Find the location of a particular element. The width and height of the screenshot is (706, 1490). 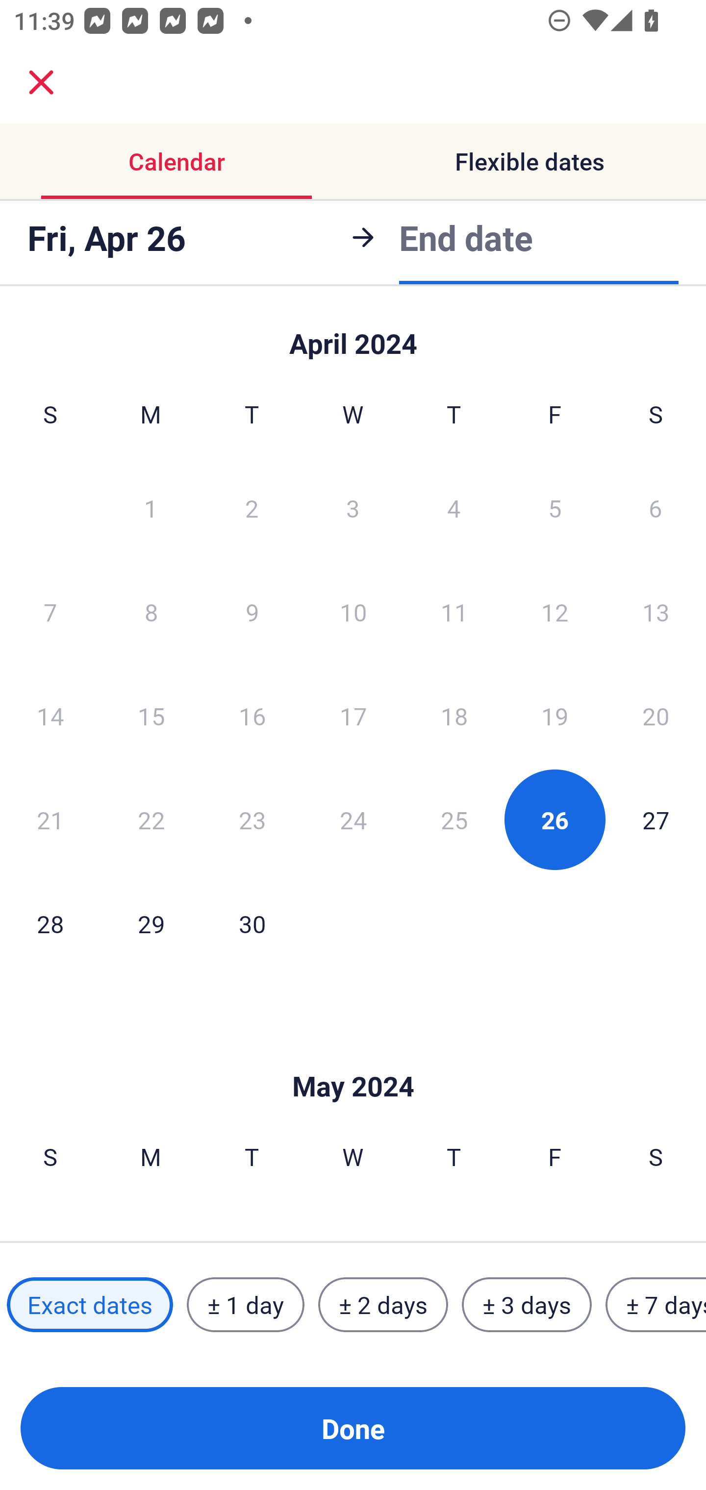

± 2 days is located at coordinates (383, 1304).